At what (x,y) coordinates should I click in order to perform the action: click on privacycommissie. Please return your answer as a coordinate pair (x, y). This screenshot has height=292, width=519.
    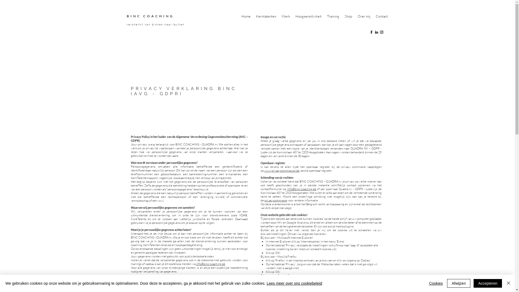
    Looking at the image, I should click on (276, 200).